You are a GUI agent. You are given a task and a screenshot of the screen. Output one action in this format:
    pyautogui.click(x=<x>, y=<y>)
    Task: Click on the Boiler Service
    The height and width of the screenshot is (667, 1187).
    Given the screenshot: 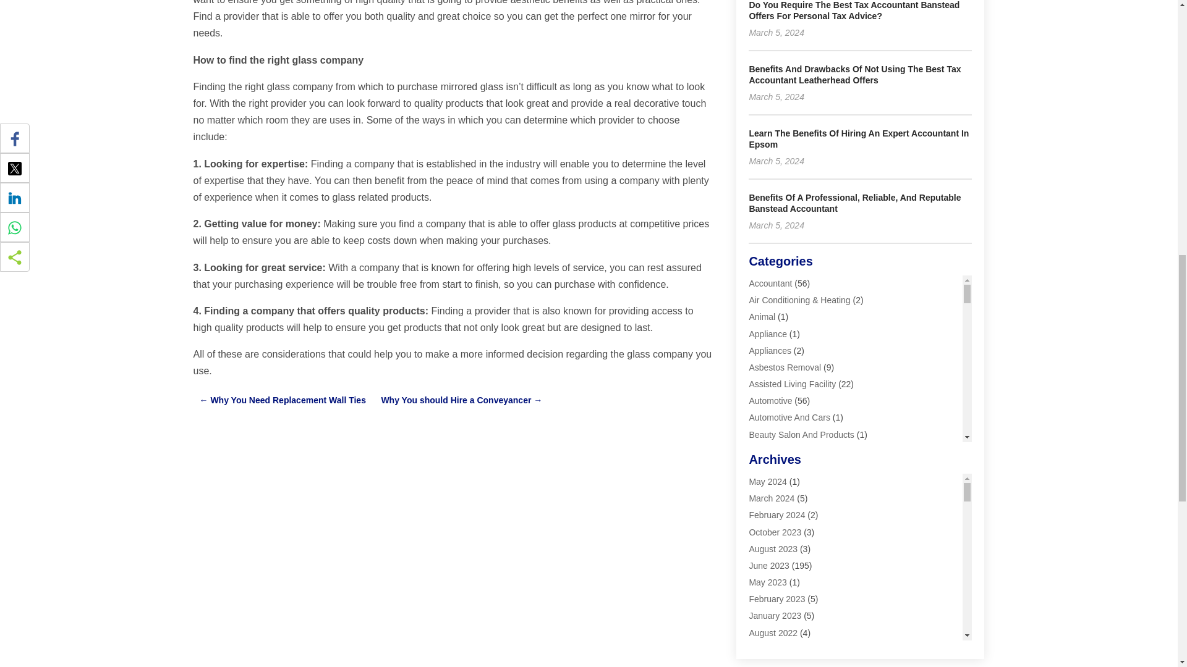 What is the action you would take?
    pyautogui.click(x=775, y=468)
    